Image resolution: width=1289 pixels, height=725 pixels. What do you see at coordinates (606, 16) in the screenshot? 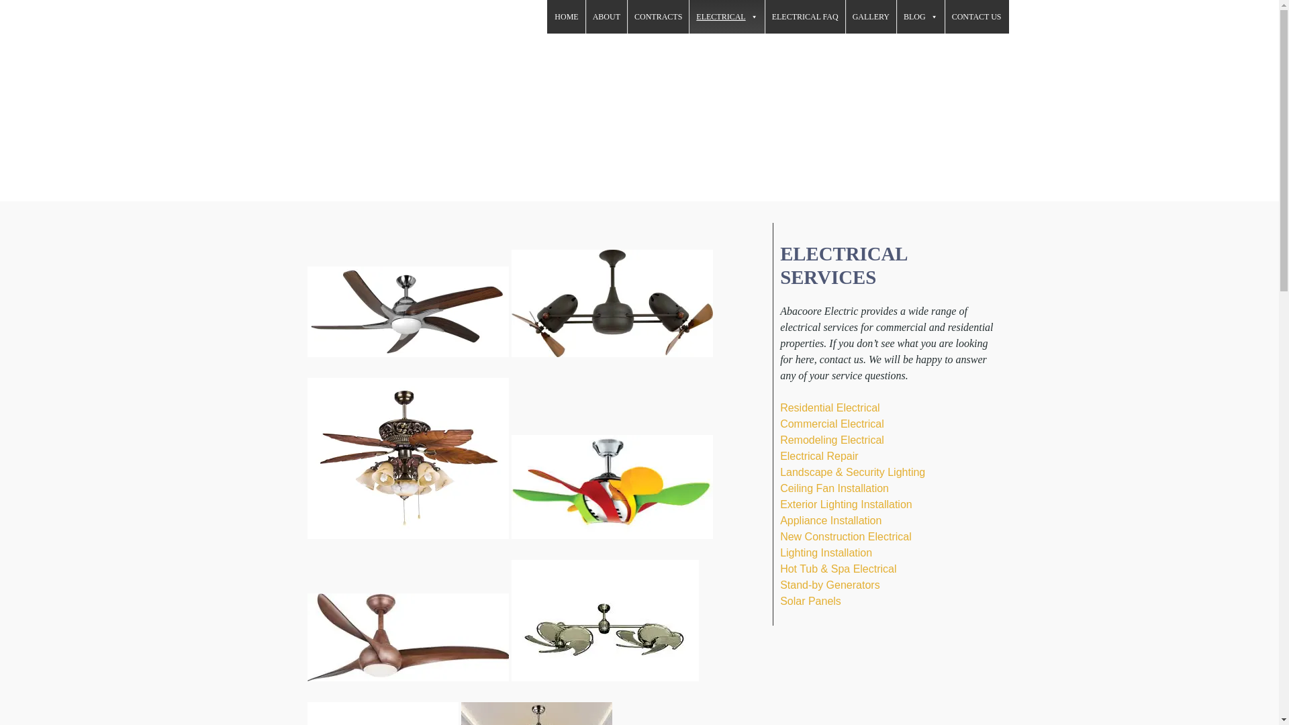
I see `ABOUT` at bounding box center [606, 16].